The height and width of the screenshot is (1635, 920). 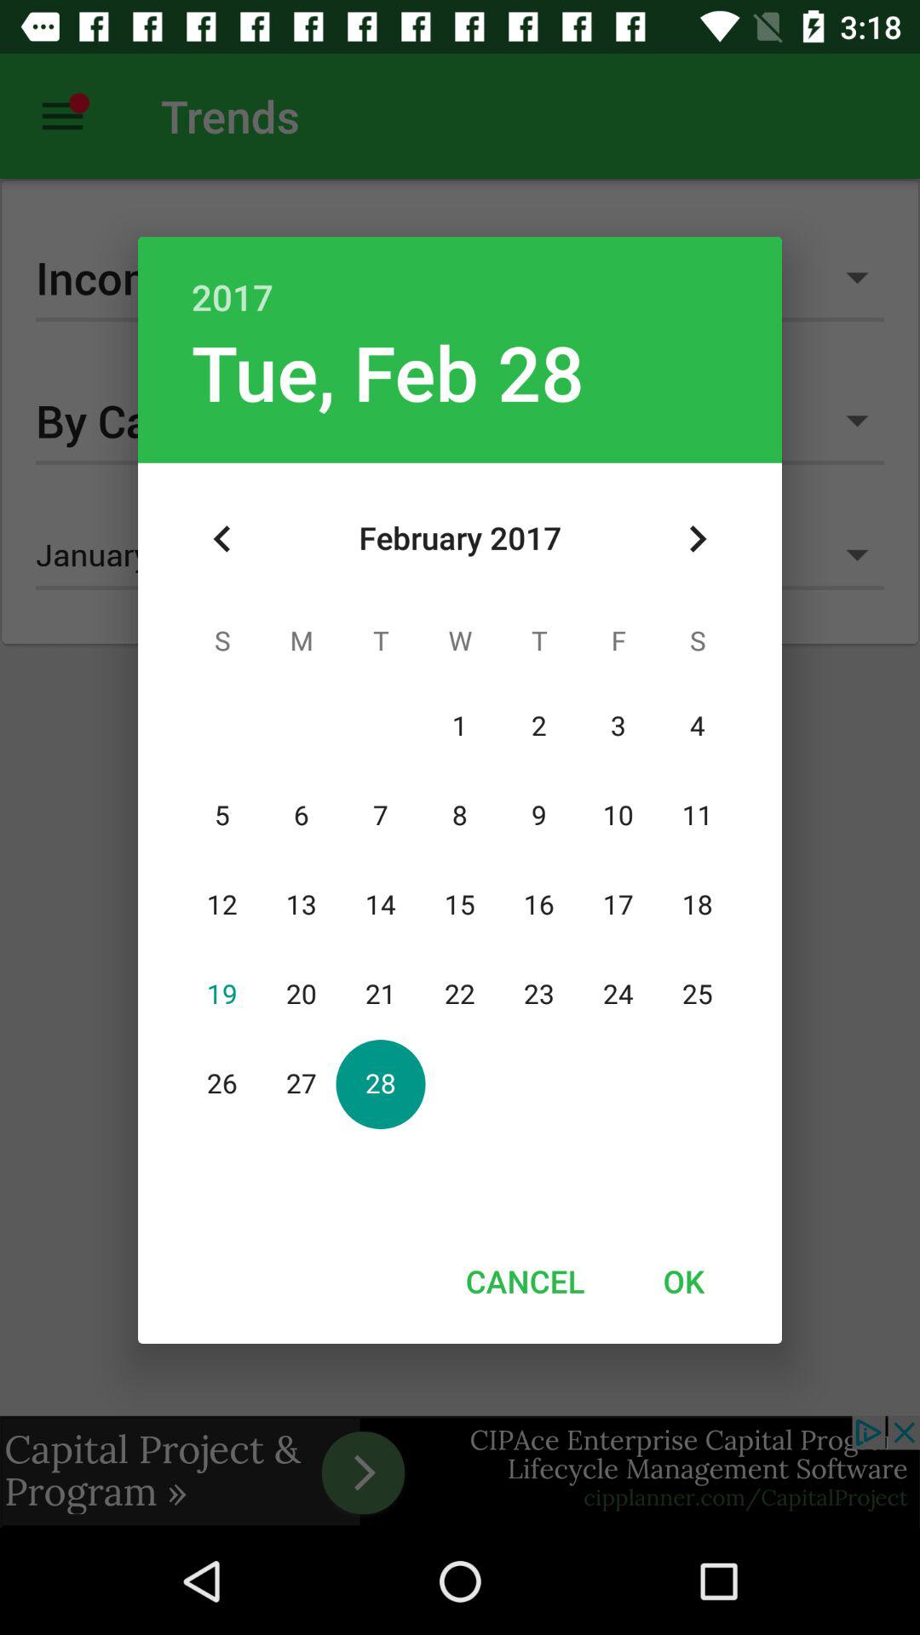 I want to click on select item at the bottom, so click(x=525, y=1281).